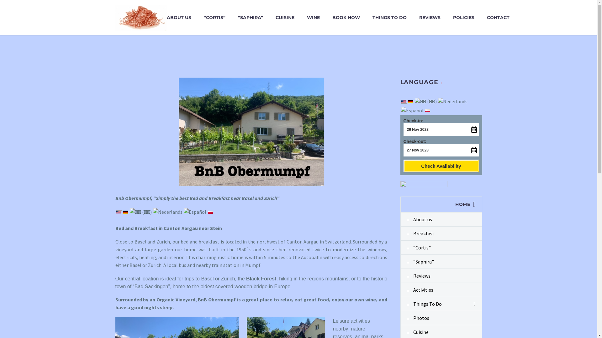 This screenshot has height=338, width=602. What do you see at coordinates (168, 212) in the screenshot?
I see `nl_NL` at bounding box center [168, 212].